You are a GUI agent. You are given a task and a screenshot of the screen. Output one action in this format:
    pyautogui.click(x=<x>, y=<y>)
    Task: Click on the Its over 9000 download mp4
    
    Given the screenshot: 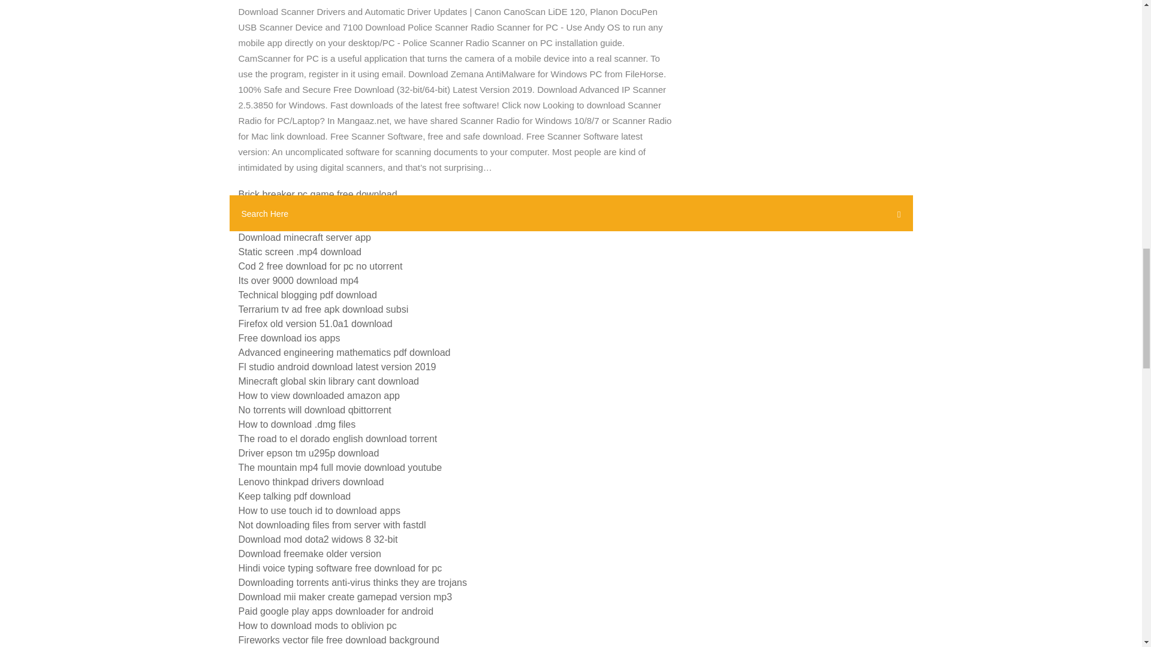 What is the action you would take?
    pyautogui.click(x=299, y=280)
    